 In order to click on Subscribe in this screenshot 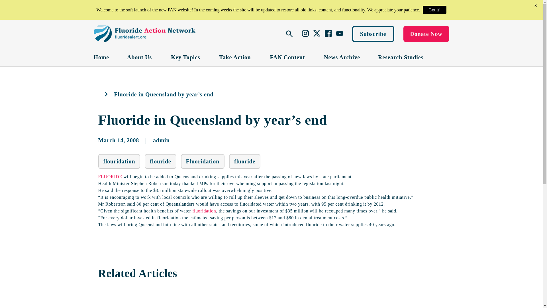, I will do `click(373, 34)`.